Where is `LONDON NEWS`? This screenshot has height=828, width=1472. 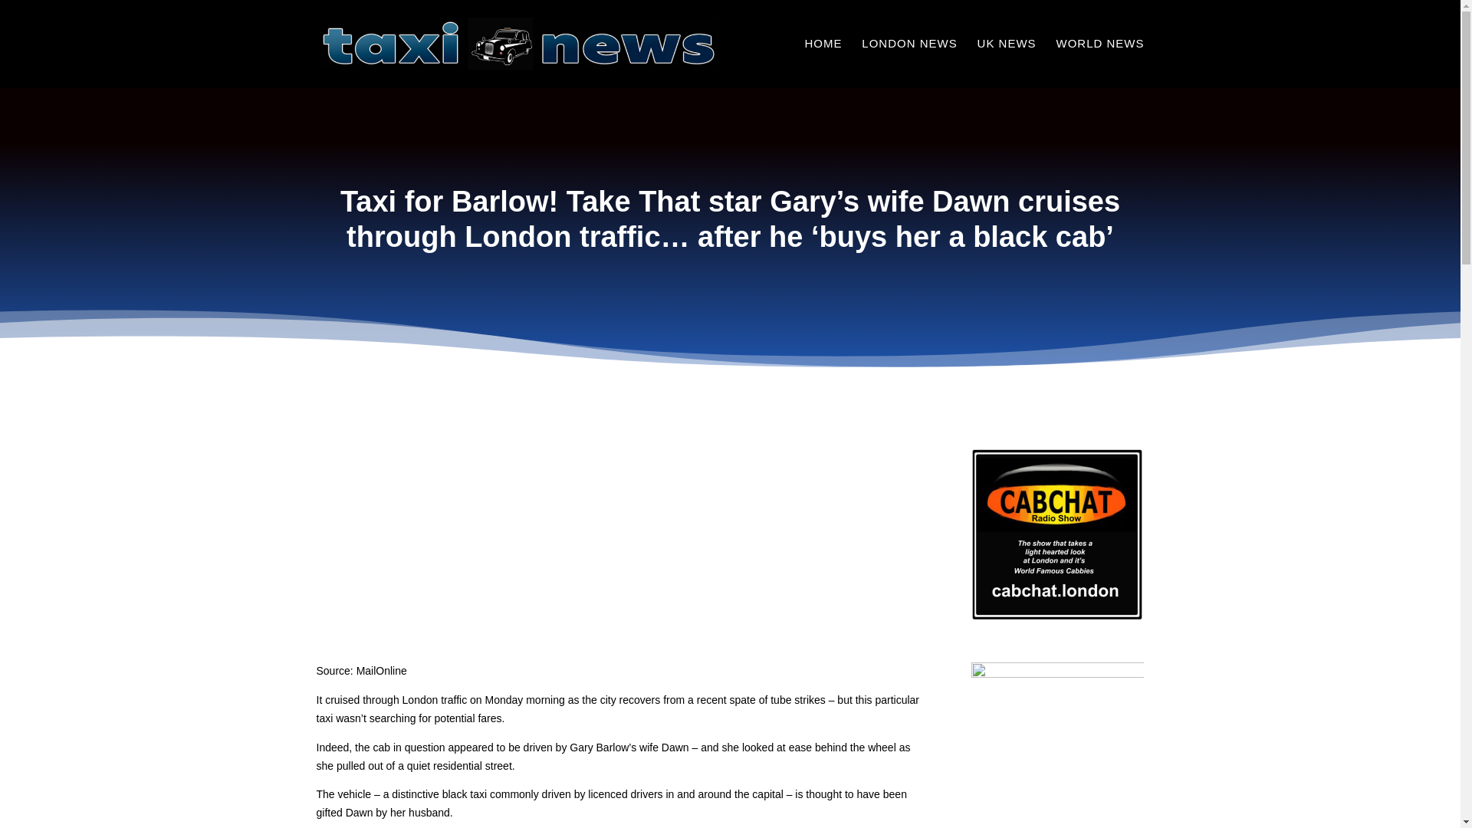
LONDON NEWS is located at coordinates (909, 63).